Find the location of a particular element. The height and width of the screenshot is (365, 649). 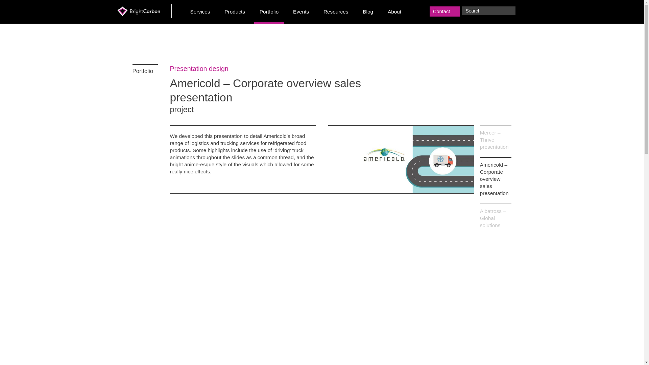

Services is located at coordinates (200, 12).